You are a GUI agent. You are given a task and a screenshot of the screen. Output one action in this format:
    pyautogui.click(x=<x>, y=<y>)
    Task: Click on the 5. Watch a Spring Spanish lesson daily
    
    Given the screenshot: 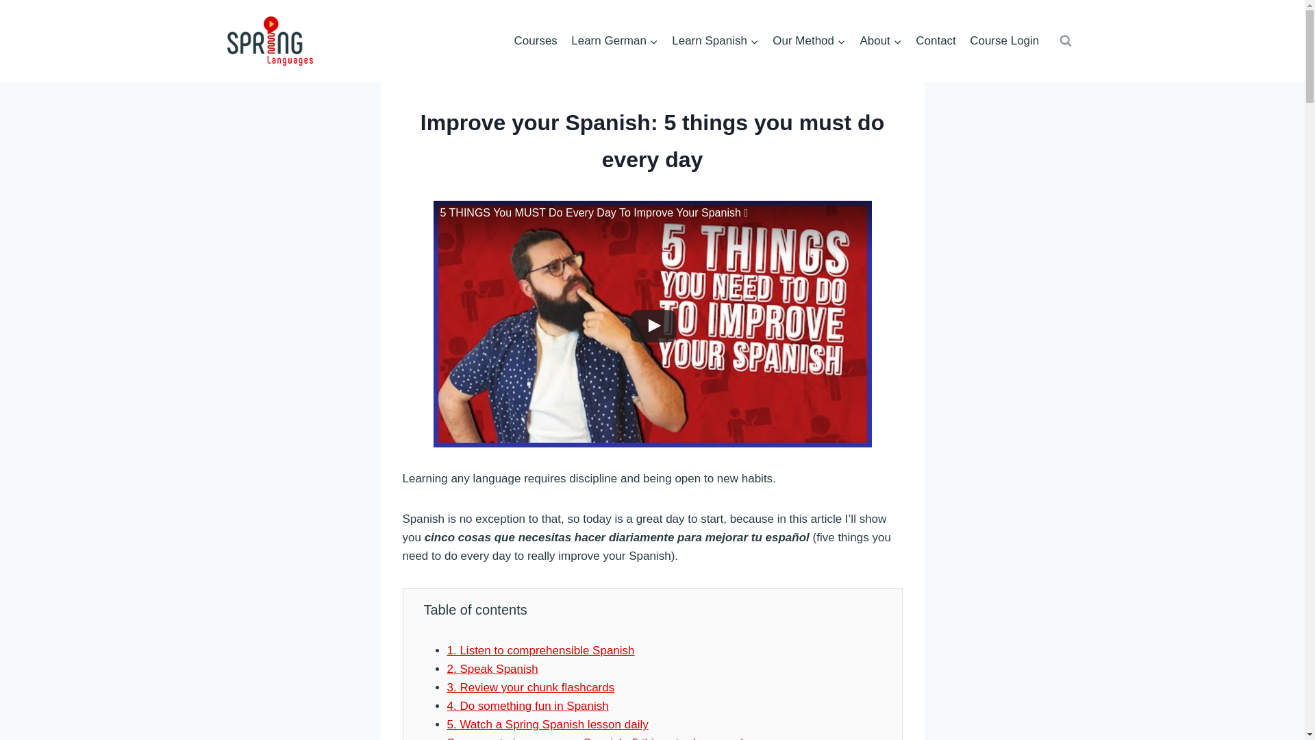 What is the action you would take?
    pyautogui.click(x=547, y=724)
    